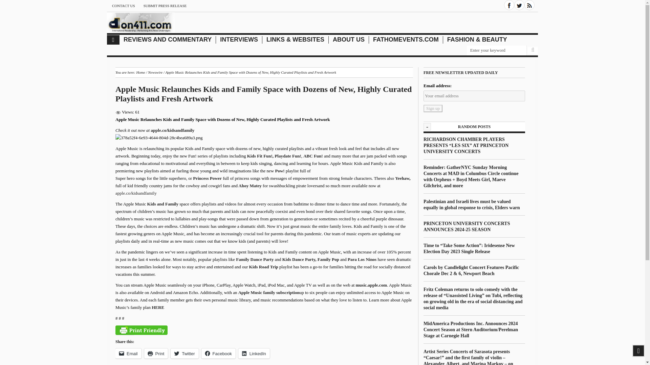  Describe the element at coordinates (218, 354) in the screenshot. I see `Click to share on Facebook` at that location.